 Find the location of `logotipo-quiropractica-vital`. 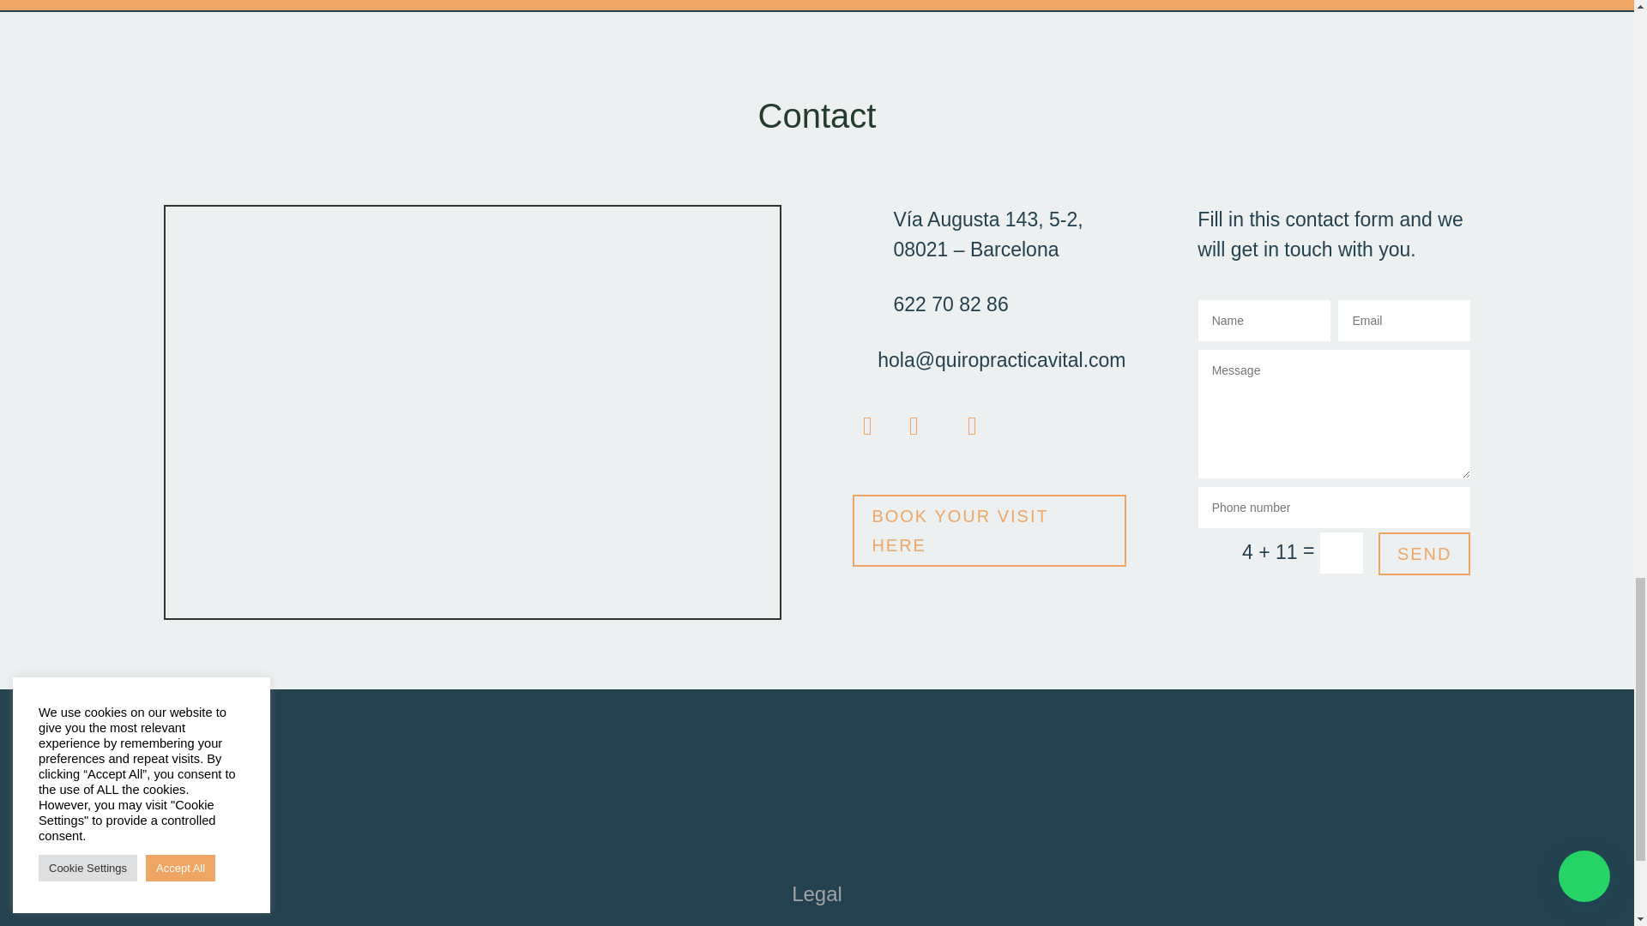

logotipo-quiropractica-vital is located at coordinates (816, 792).